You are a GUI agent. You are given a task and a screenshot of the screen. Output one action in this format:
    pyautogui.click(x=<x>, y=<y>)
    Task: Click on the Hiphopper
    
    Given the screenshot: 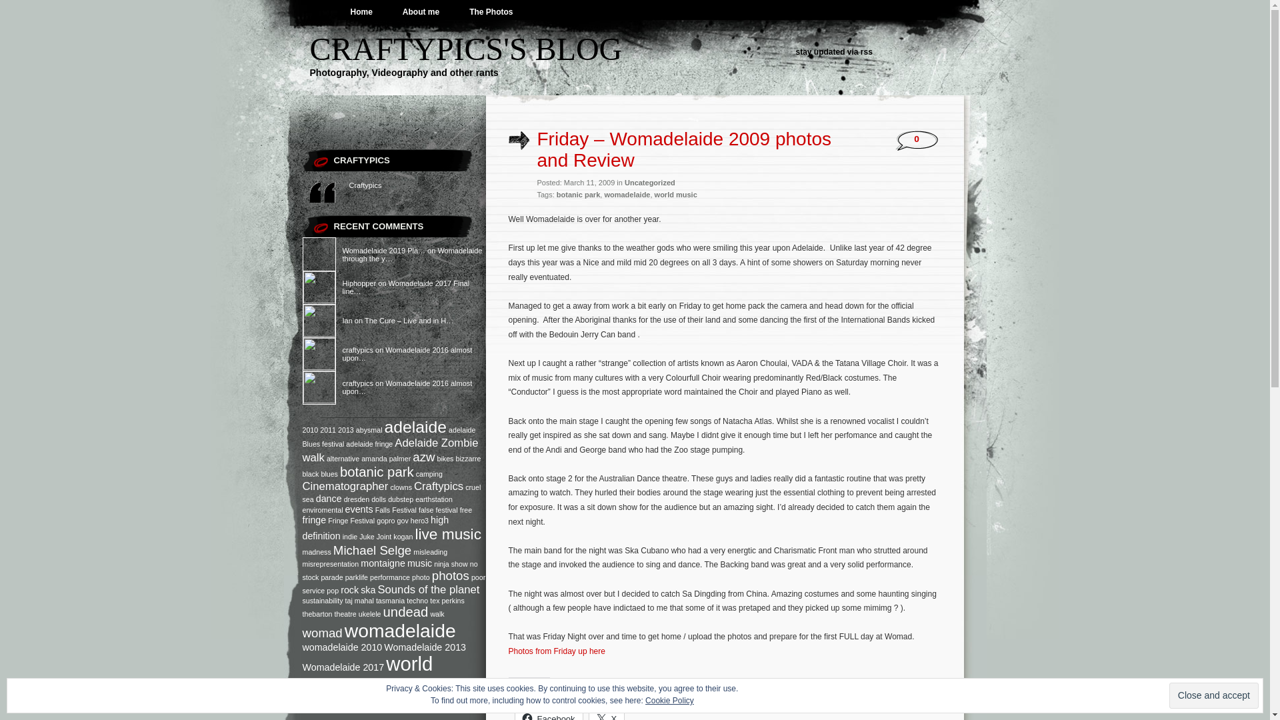 What is the action you would take?
    pyautogui.click(x=319, y=287)
    